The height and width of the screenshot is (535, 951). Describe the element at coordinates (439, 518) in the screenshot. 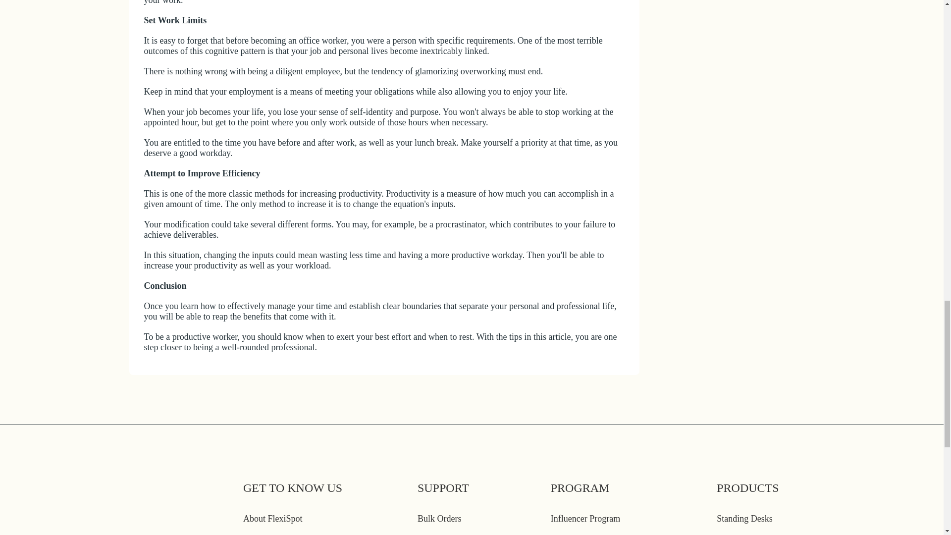

I see `Bulk Orders` at that location.